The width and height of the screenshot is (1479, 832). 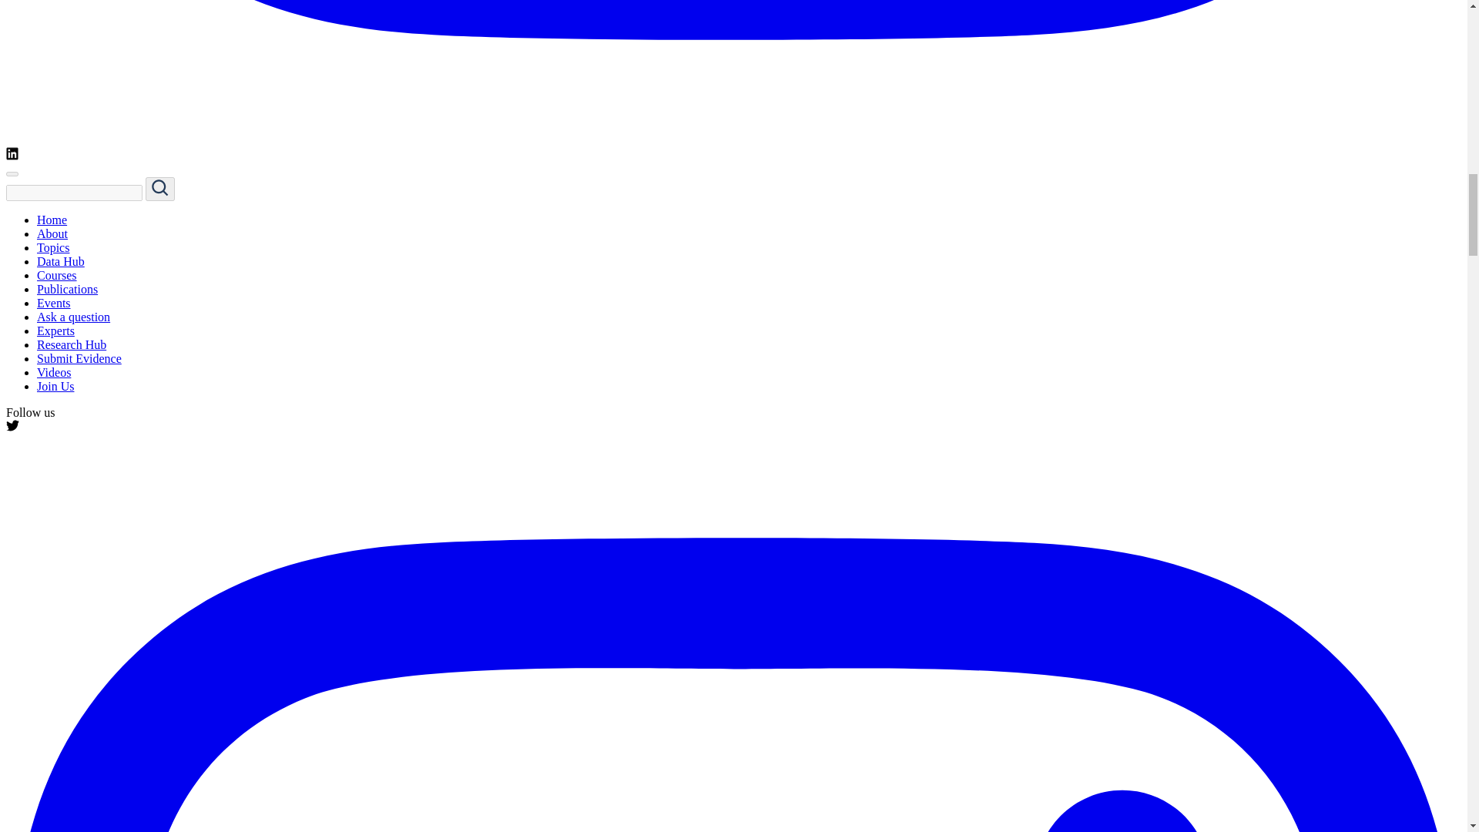 I want to click on Events, so click(x=54, y=302).